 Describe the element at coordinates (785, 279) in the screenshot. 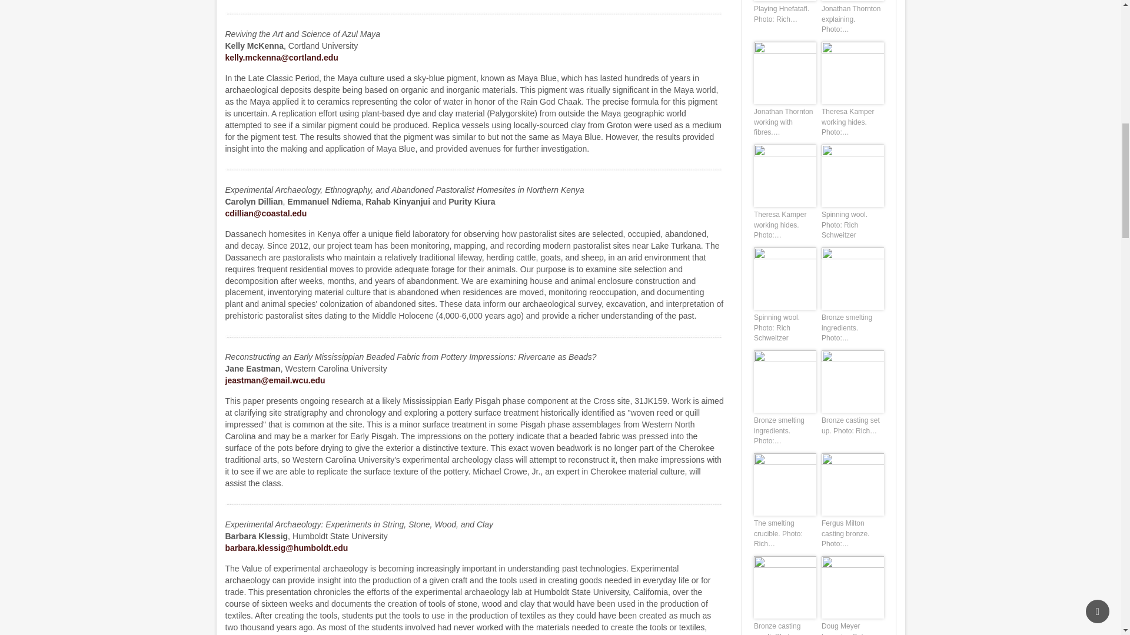

I see `Spinning wool. Photo: Rich Schweitzer` at that location.